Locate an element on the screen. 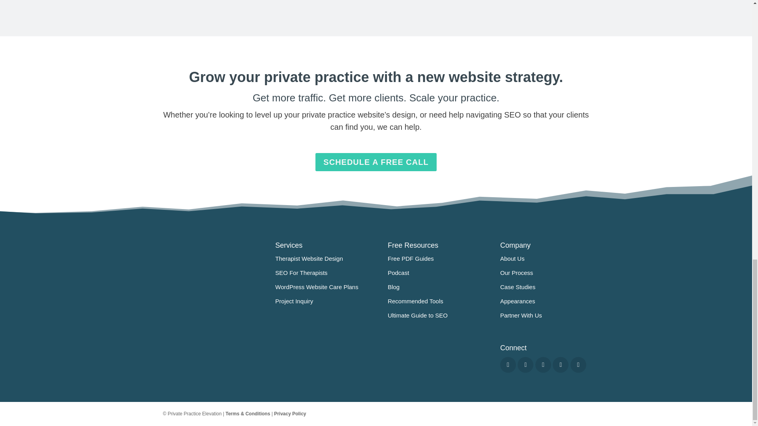 The height and width of the screenshot is (426, 758). Ultimate Guide to SEO is located at coordinates (418, 315).